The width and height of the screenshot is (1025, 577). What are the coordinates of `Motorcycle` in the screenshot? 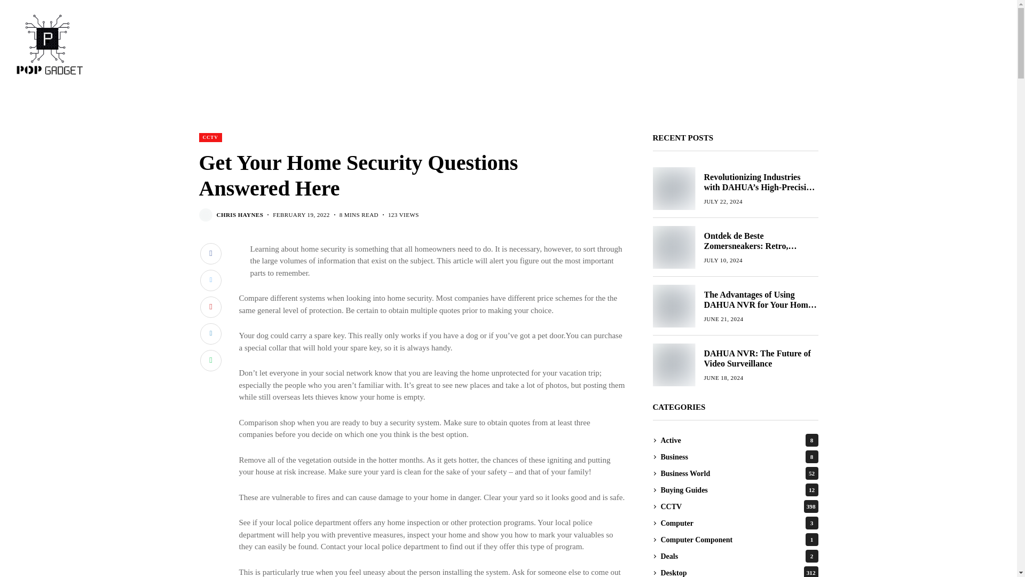 It's located at (486, 99).